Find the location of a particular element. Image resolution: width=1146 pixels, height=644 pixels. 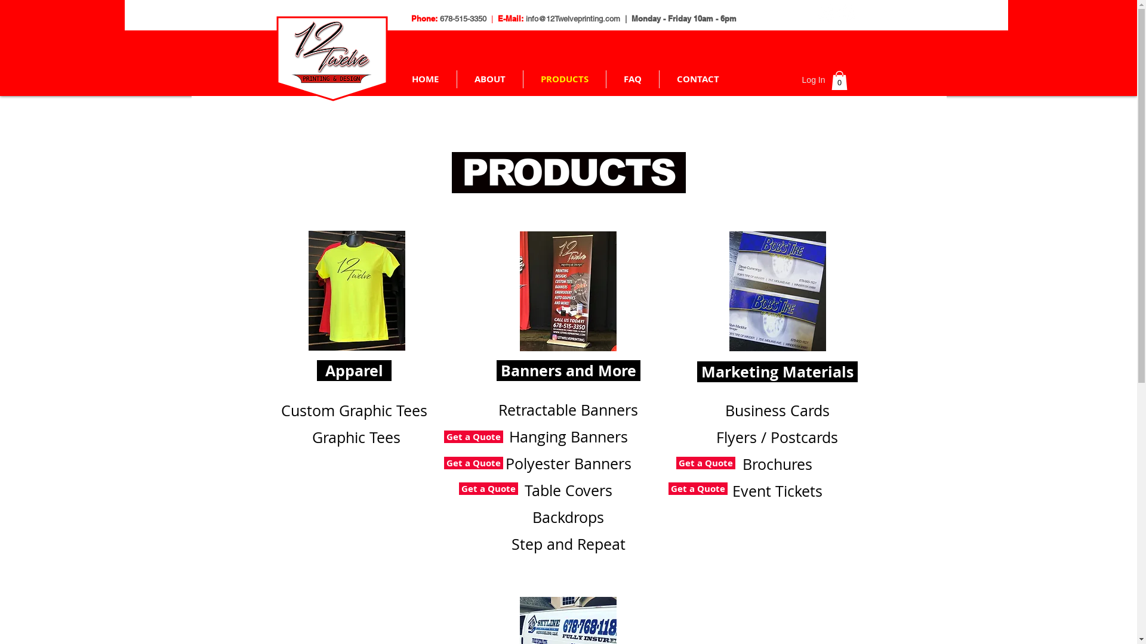

Business Cards is located at coordinates (777, 410).